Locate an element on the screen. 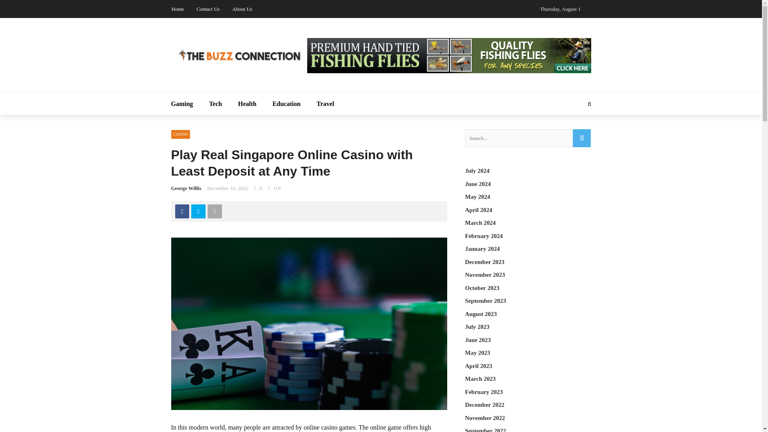  Travel is located at coordinates (321, 104).